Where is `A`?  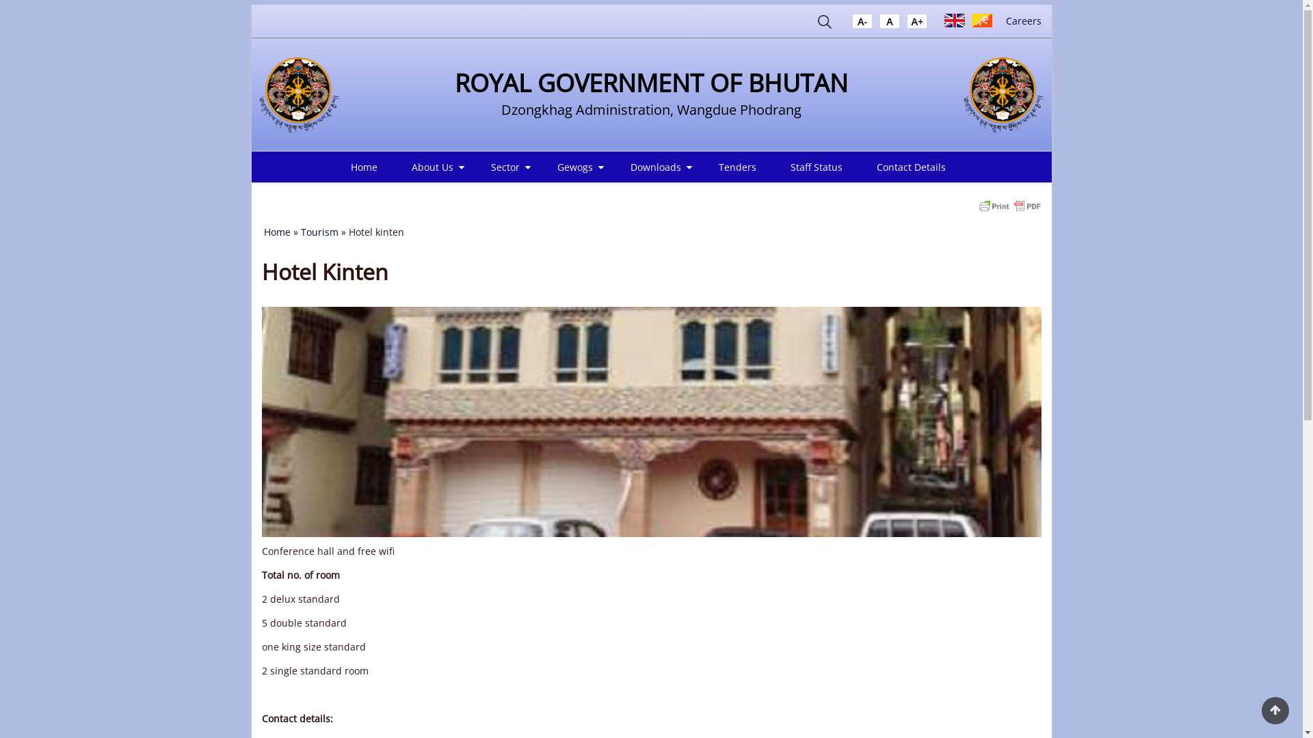
A is located at coordinates (917, 24).